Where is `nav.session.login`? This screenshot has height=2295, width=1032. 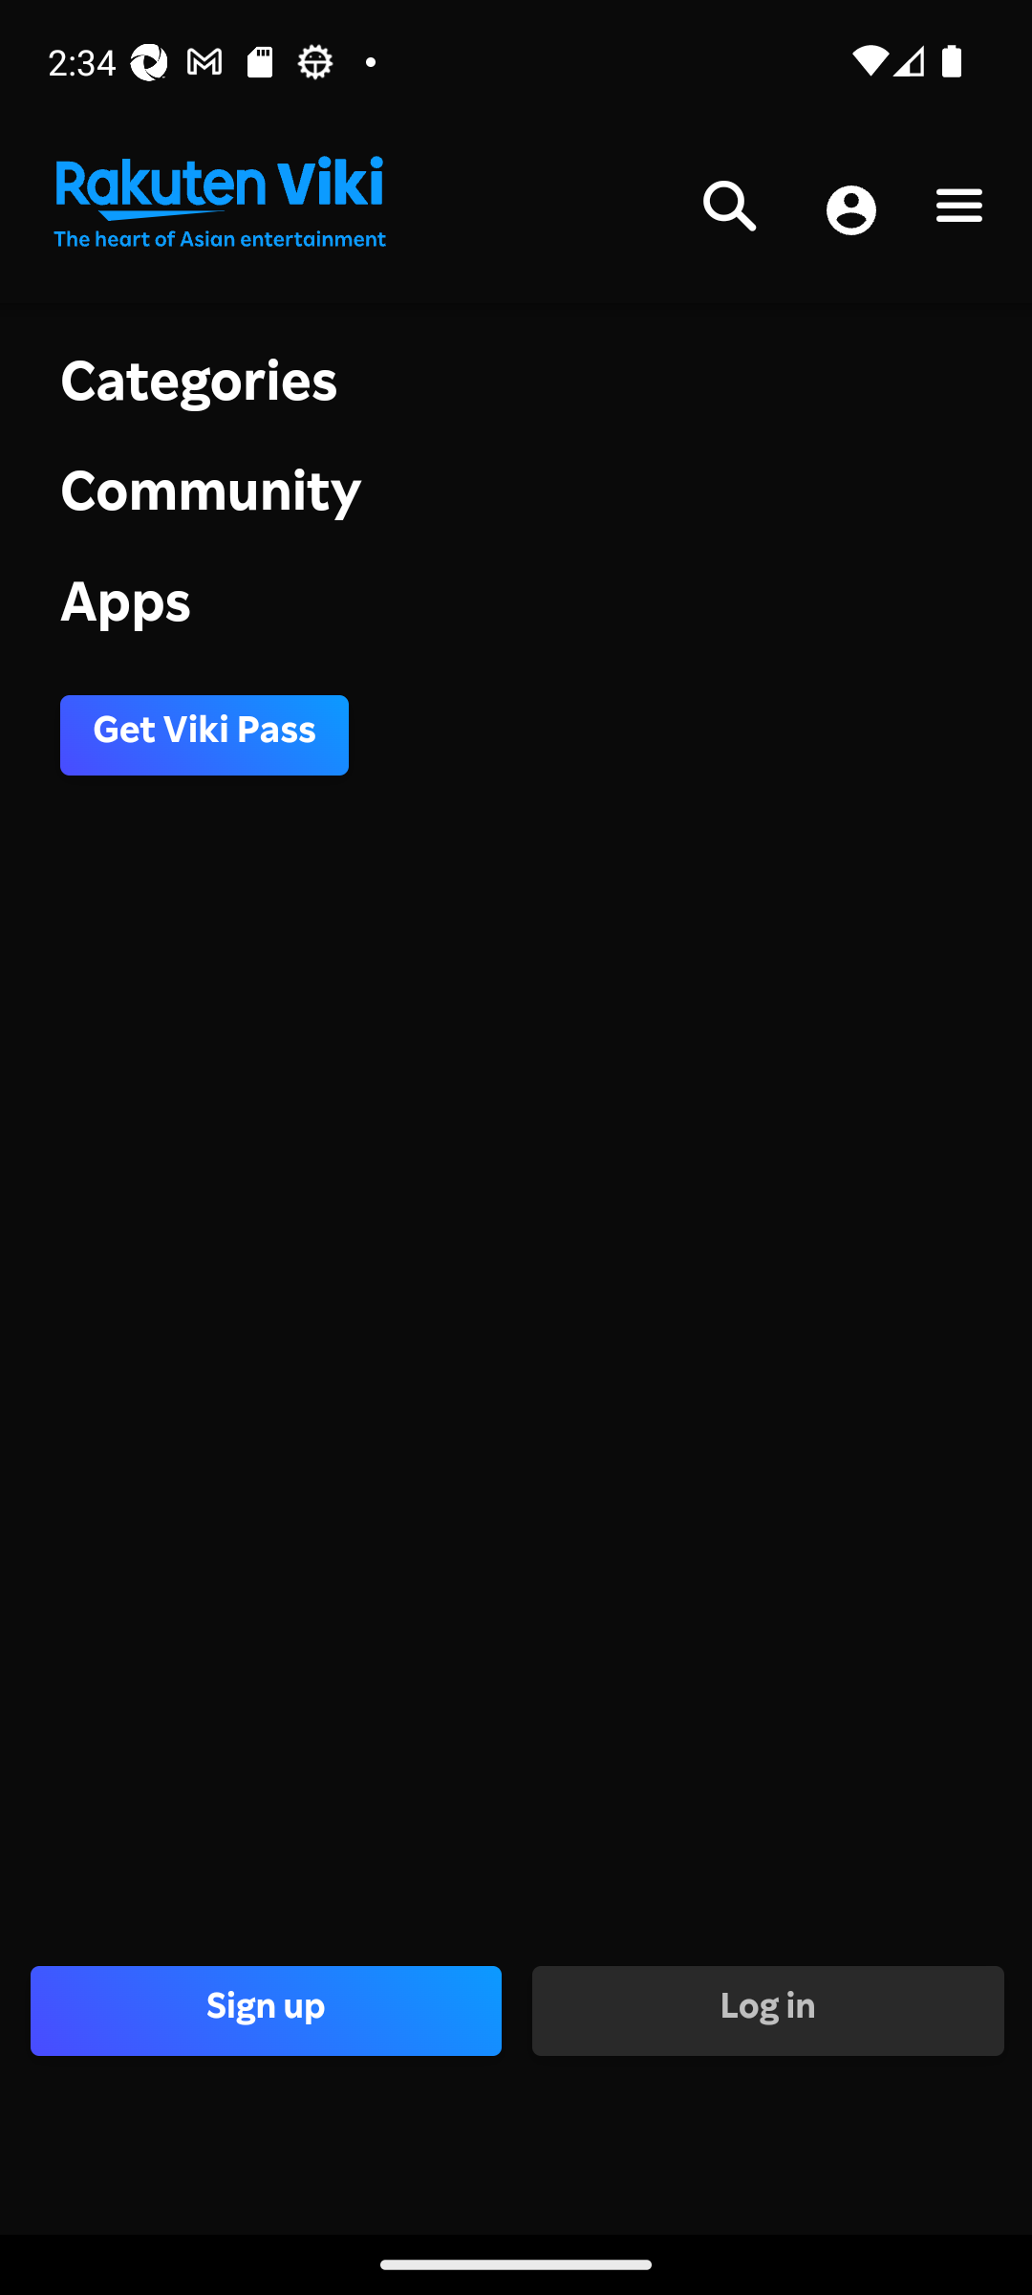
nav.session.login is located at coordinates (850, 212).